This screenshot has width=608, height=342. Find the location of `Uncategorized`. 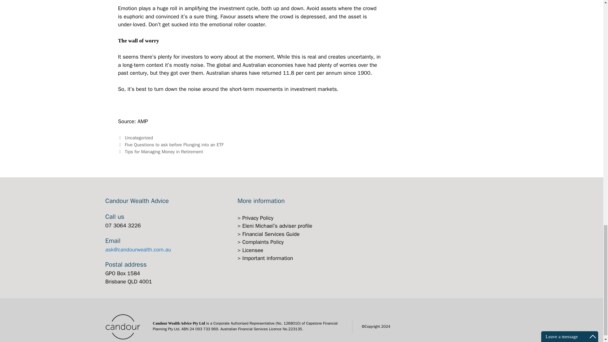

Uncategorized is located at coordinates (139, 137).